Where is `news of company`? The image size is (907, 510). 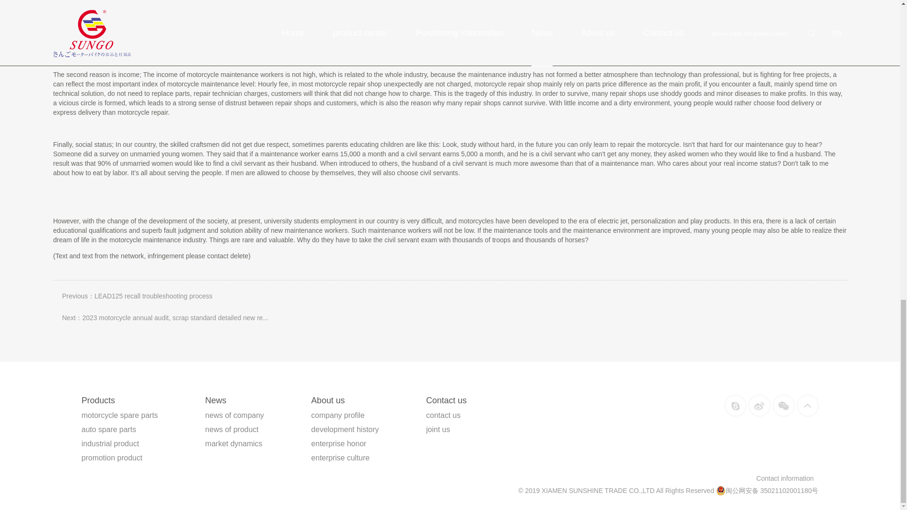 news of company is located at coordinates (234, 415).